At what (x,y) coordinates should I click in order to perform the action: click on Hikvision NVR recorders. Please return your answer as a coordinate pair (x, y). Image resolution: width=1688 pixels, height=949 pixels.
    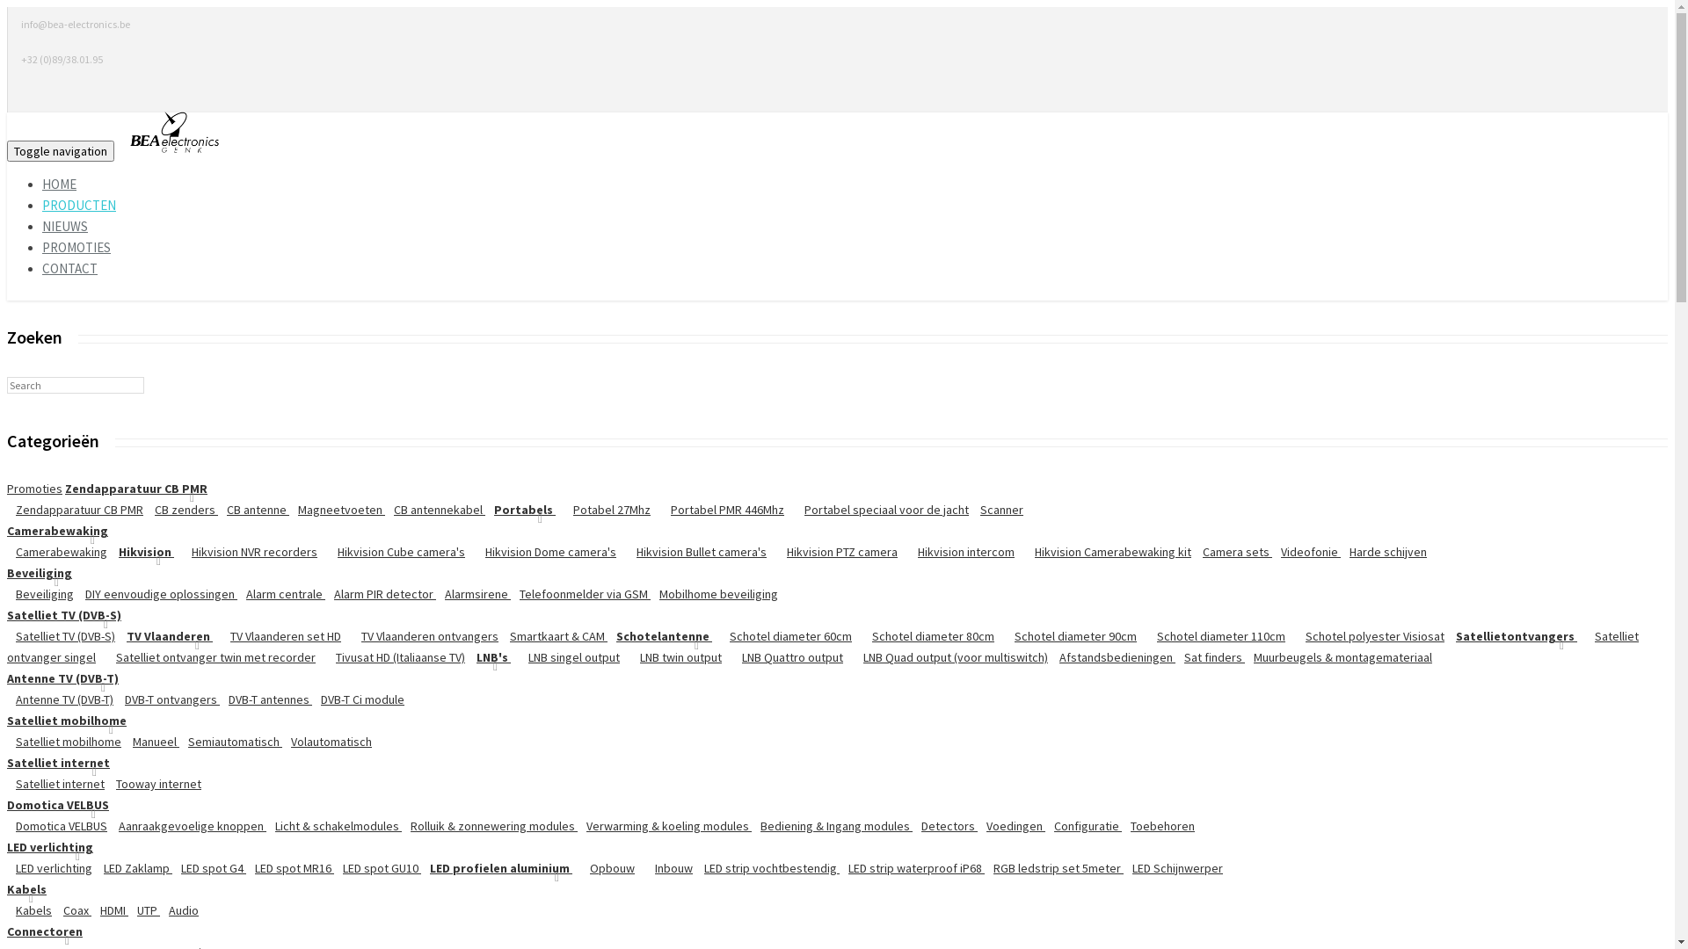
    Looking at the image, I should click on (246, 552).